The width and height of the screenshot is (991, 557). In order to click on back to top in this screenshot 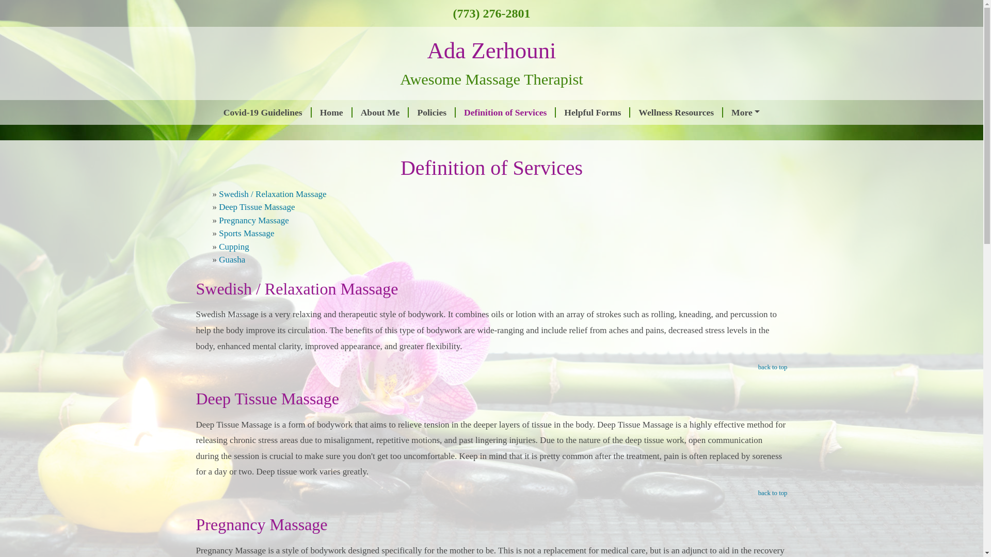, I will do `click(773, 493)`.